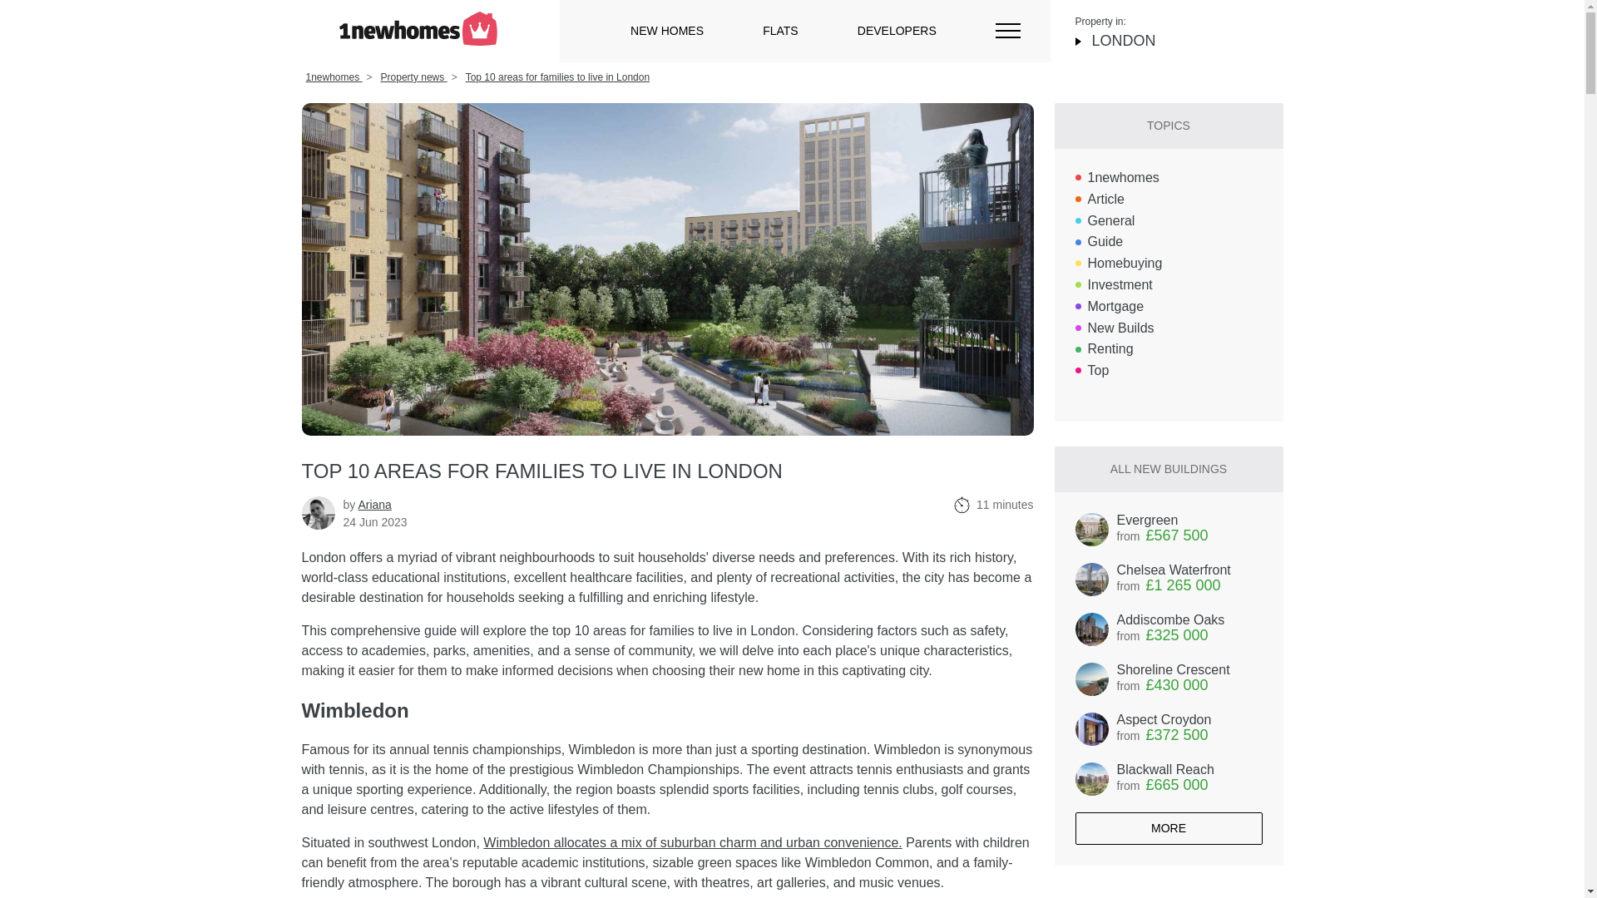 This screenshot has height=898, width=1597. Describe the element at coordinates (897, 31) in the screenshot. I see `Top 10 areas for families to live in London` at that location.